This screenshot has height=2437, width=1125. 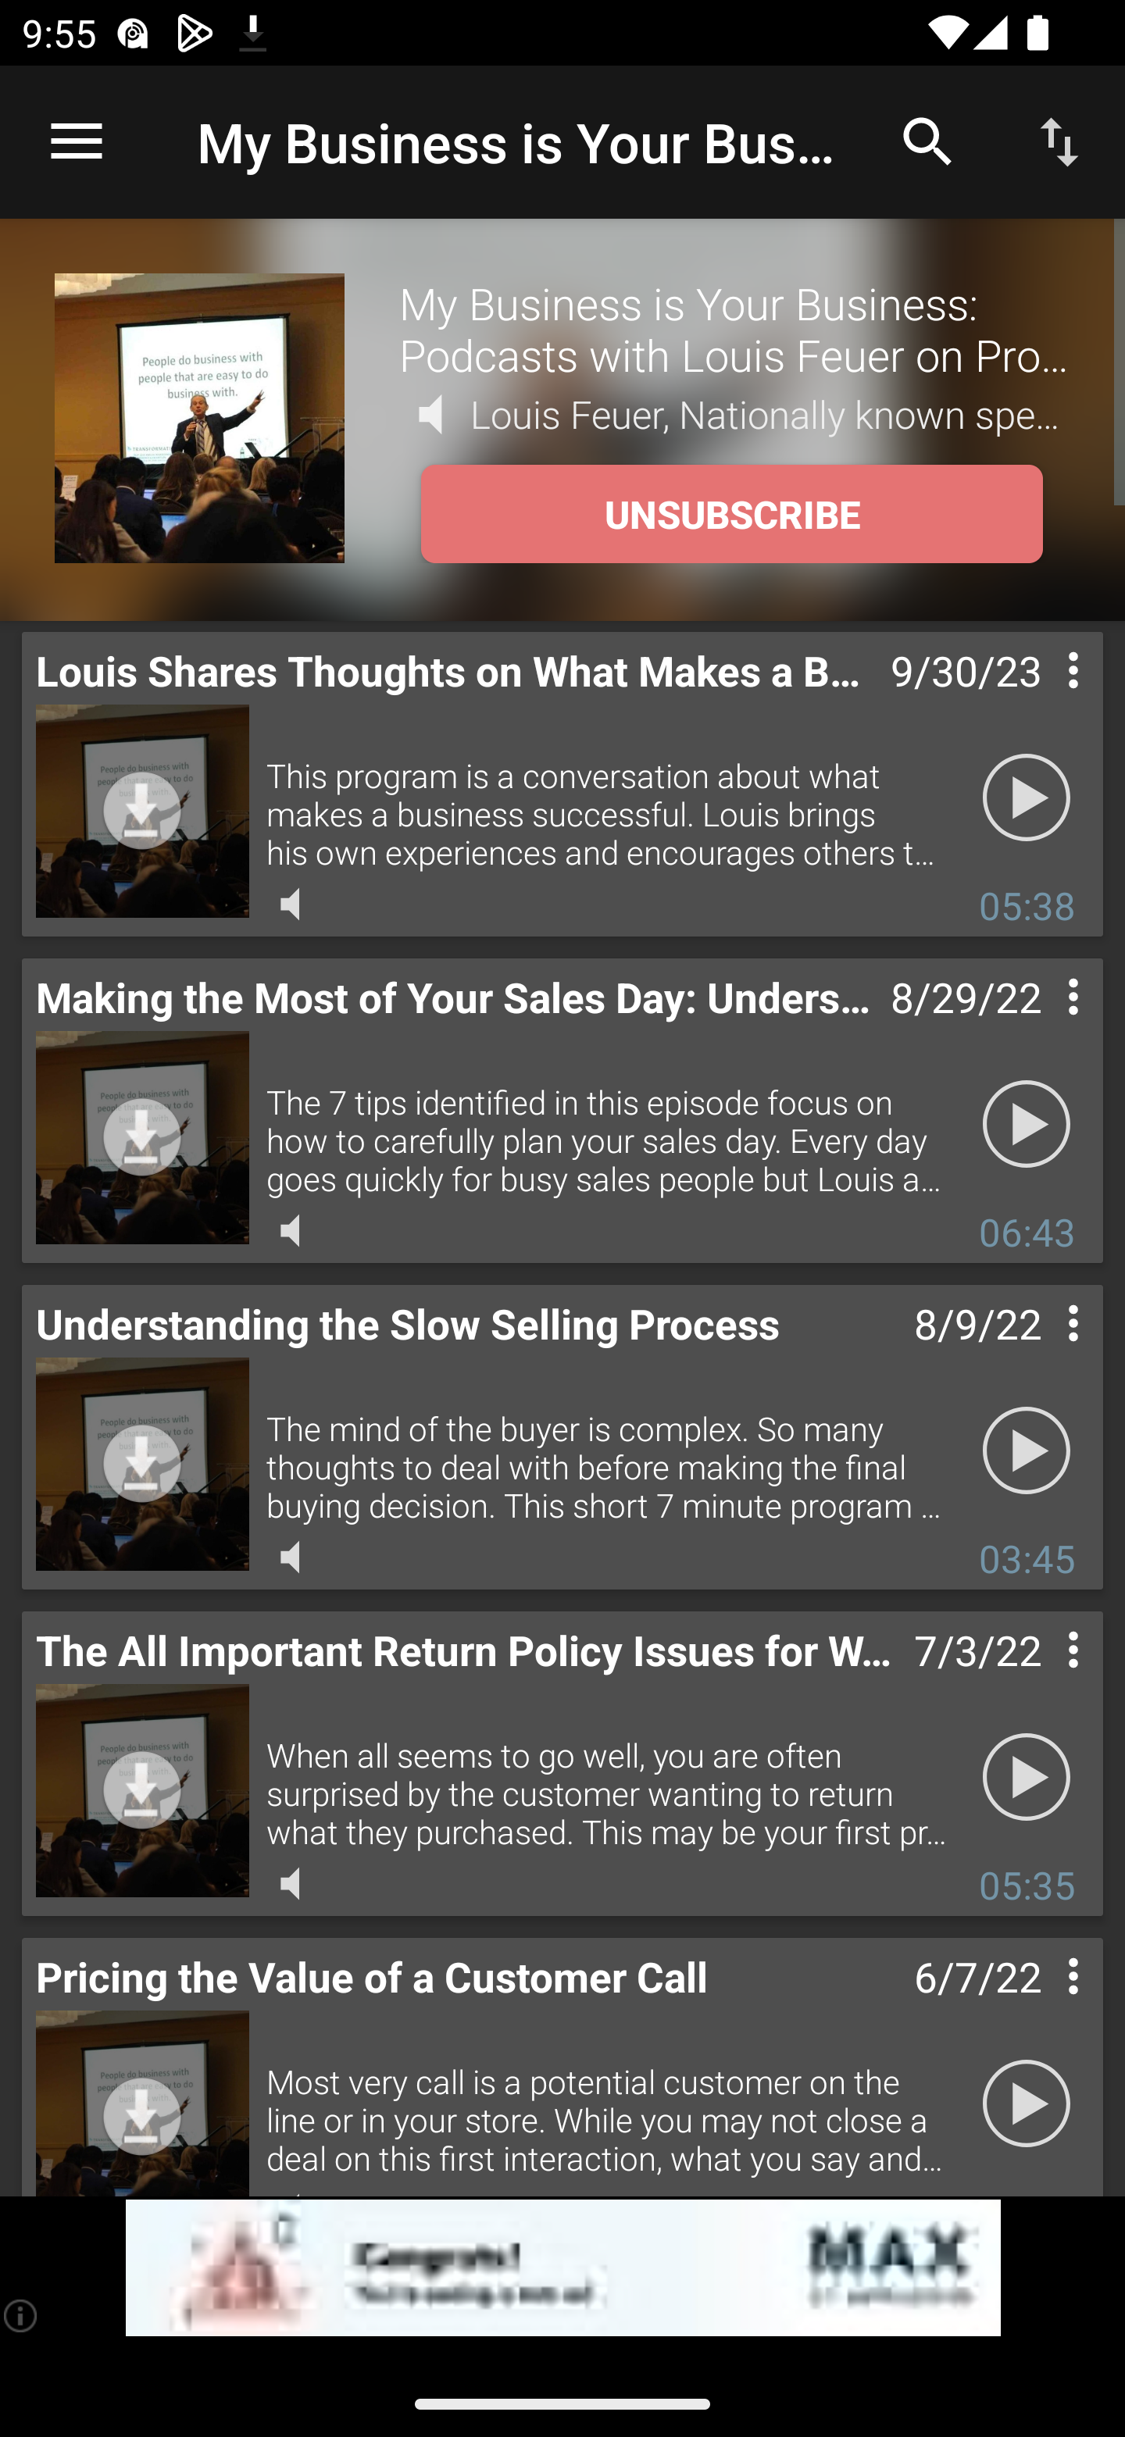 I want to click on Play, so click(x=1027, y=1451).